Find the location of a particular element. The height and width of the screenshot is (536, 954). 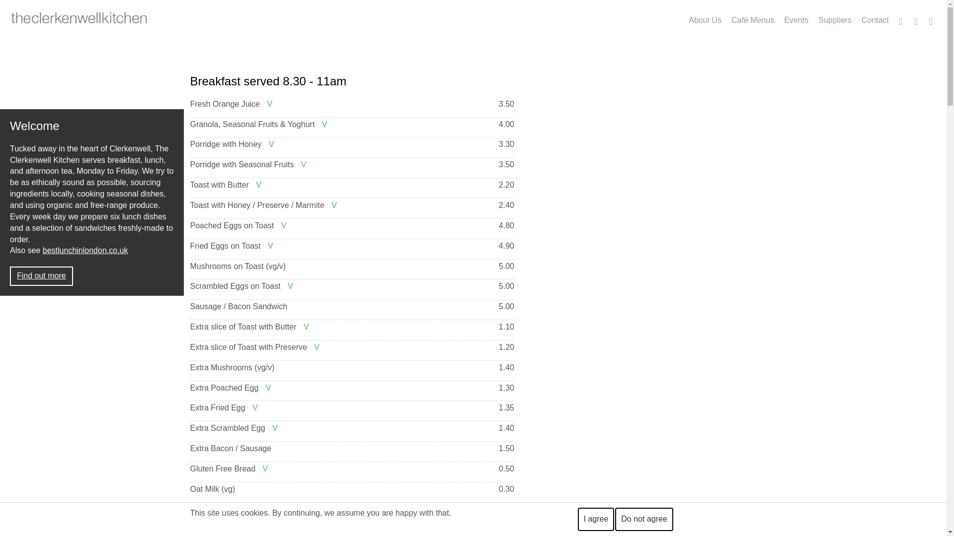

Find out more is located at coordinates (41, 276).